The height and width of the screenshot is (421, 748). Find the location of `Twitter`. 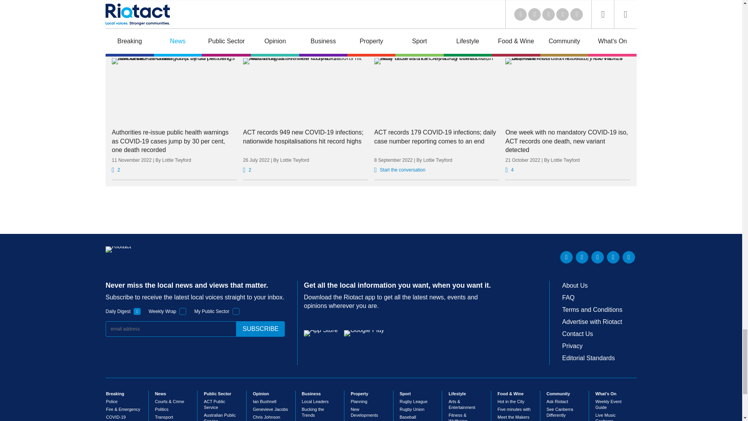

Twitter is located at coordinates (582, 257).